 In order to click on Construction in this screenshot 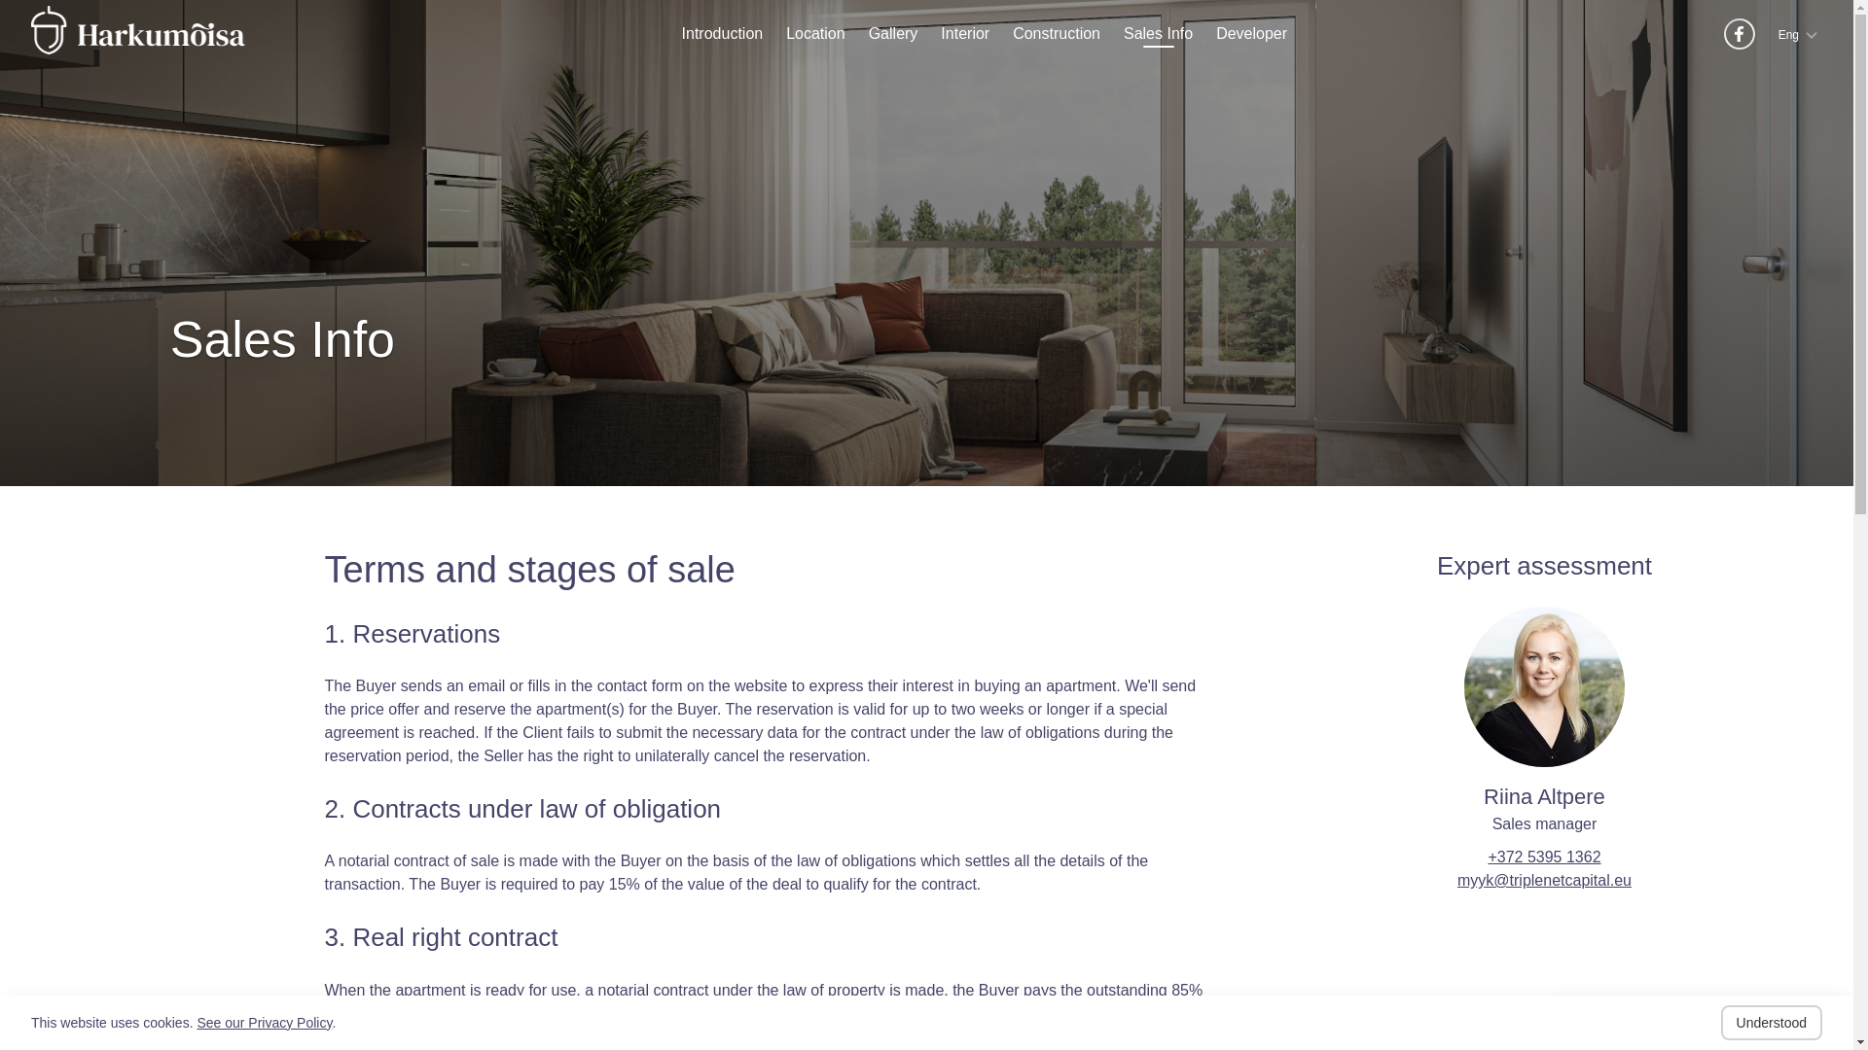, I will do `click(1056, 33)`.